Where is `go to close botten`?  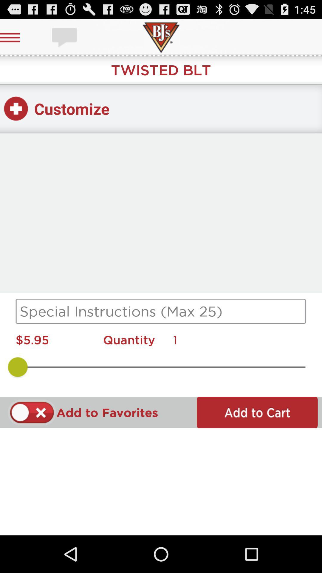
go to close botten is located at coordinates (32, 412).